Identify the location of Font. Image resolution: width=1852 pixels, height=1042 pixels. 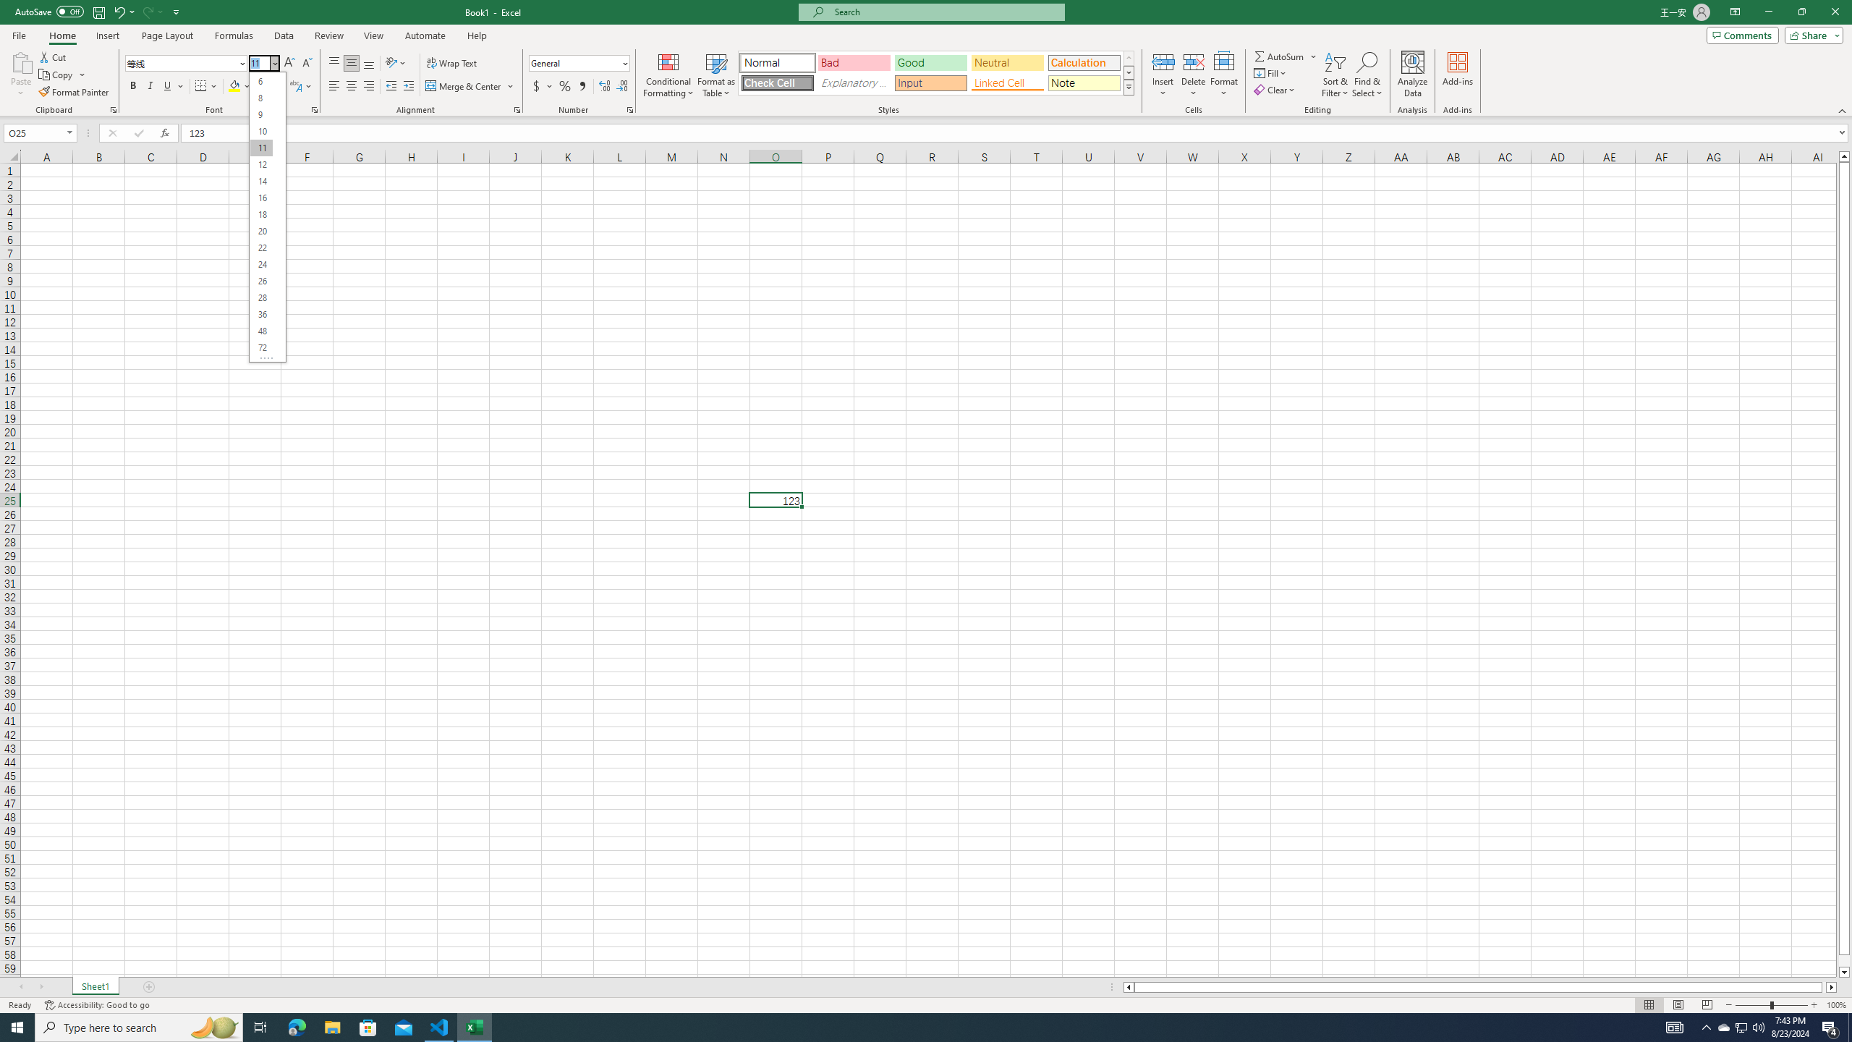
(181, 62).